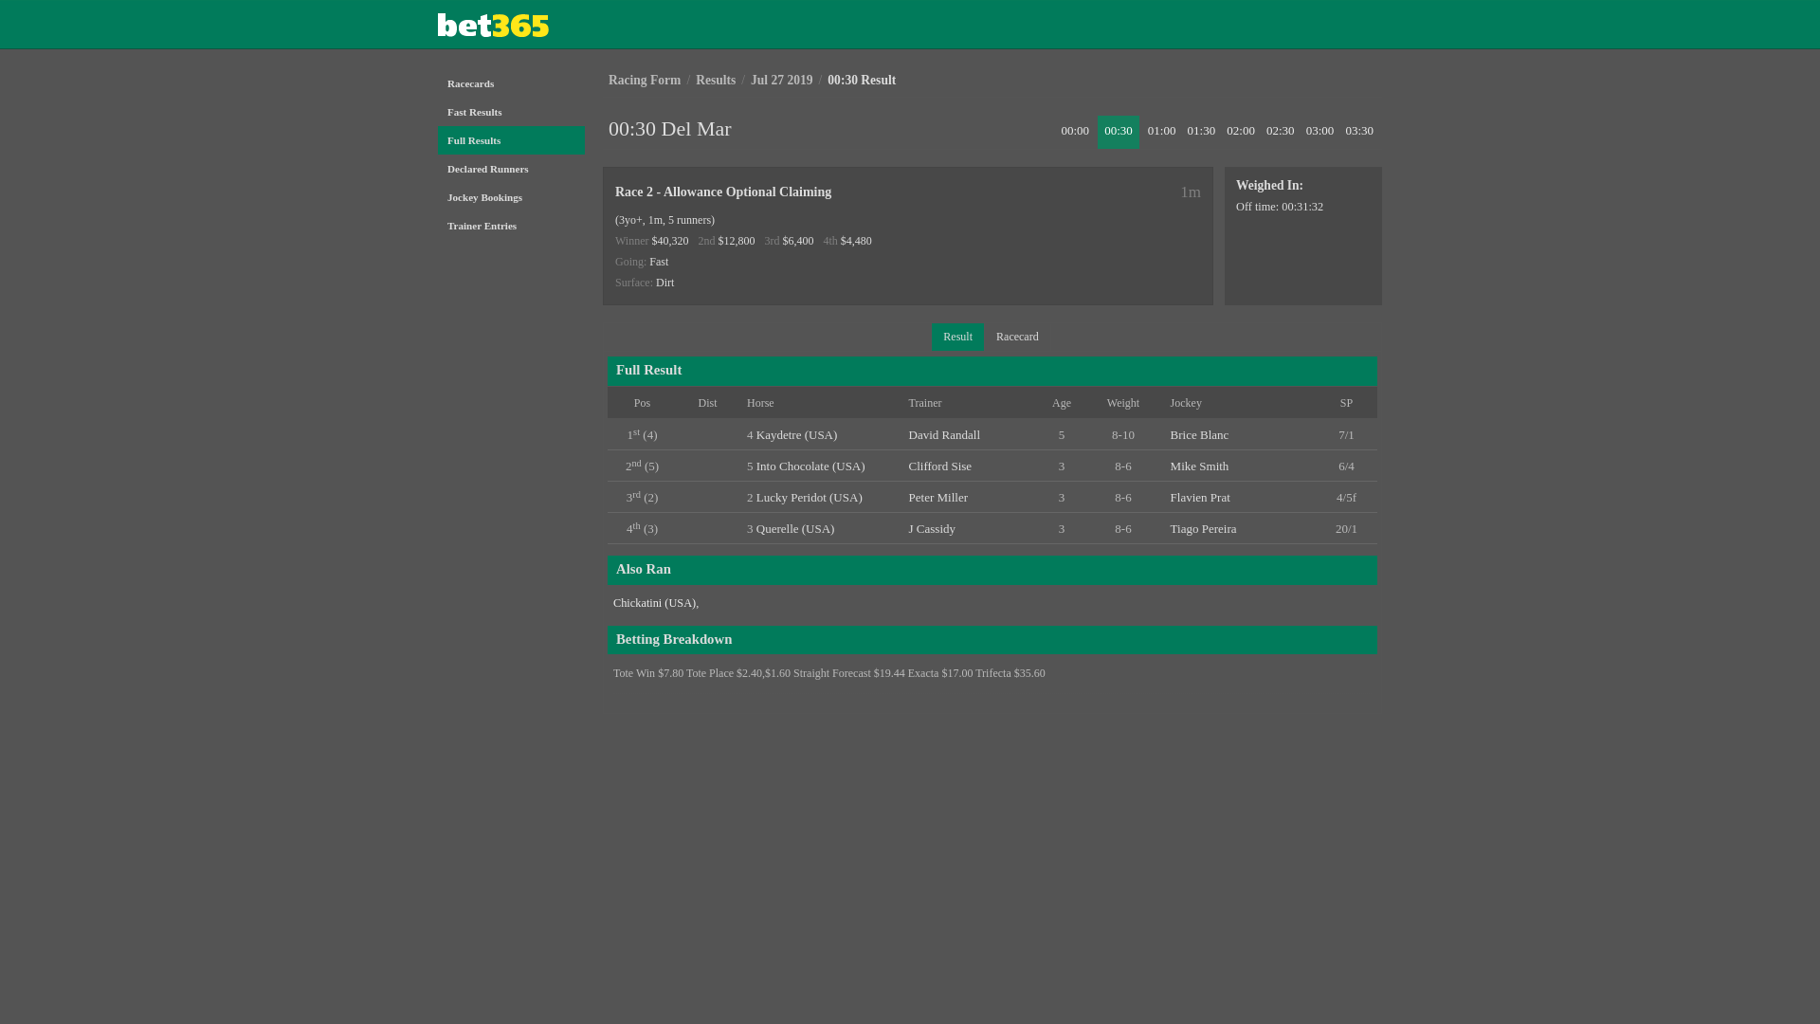 Image resolution: width=1820 pixels, height=1024 pixels. Describe the element at coordinates (645, 80) in the screenshot. I see `Racing Form` at that location.